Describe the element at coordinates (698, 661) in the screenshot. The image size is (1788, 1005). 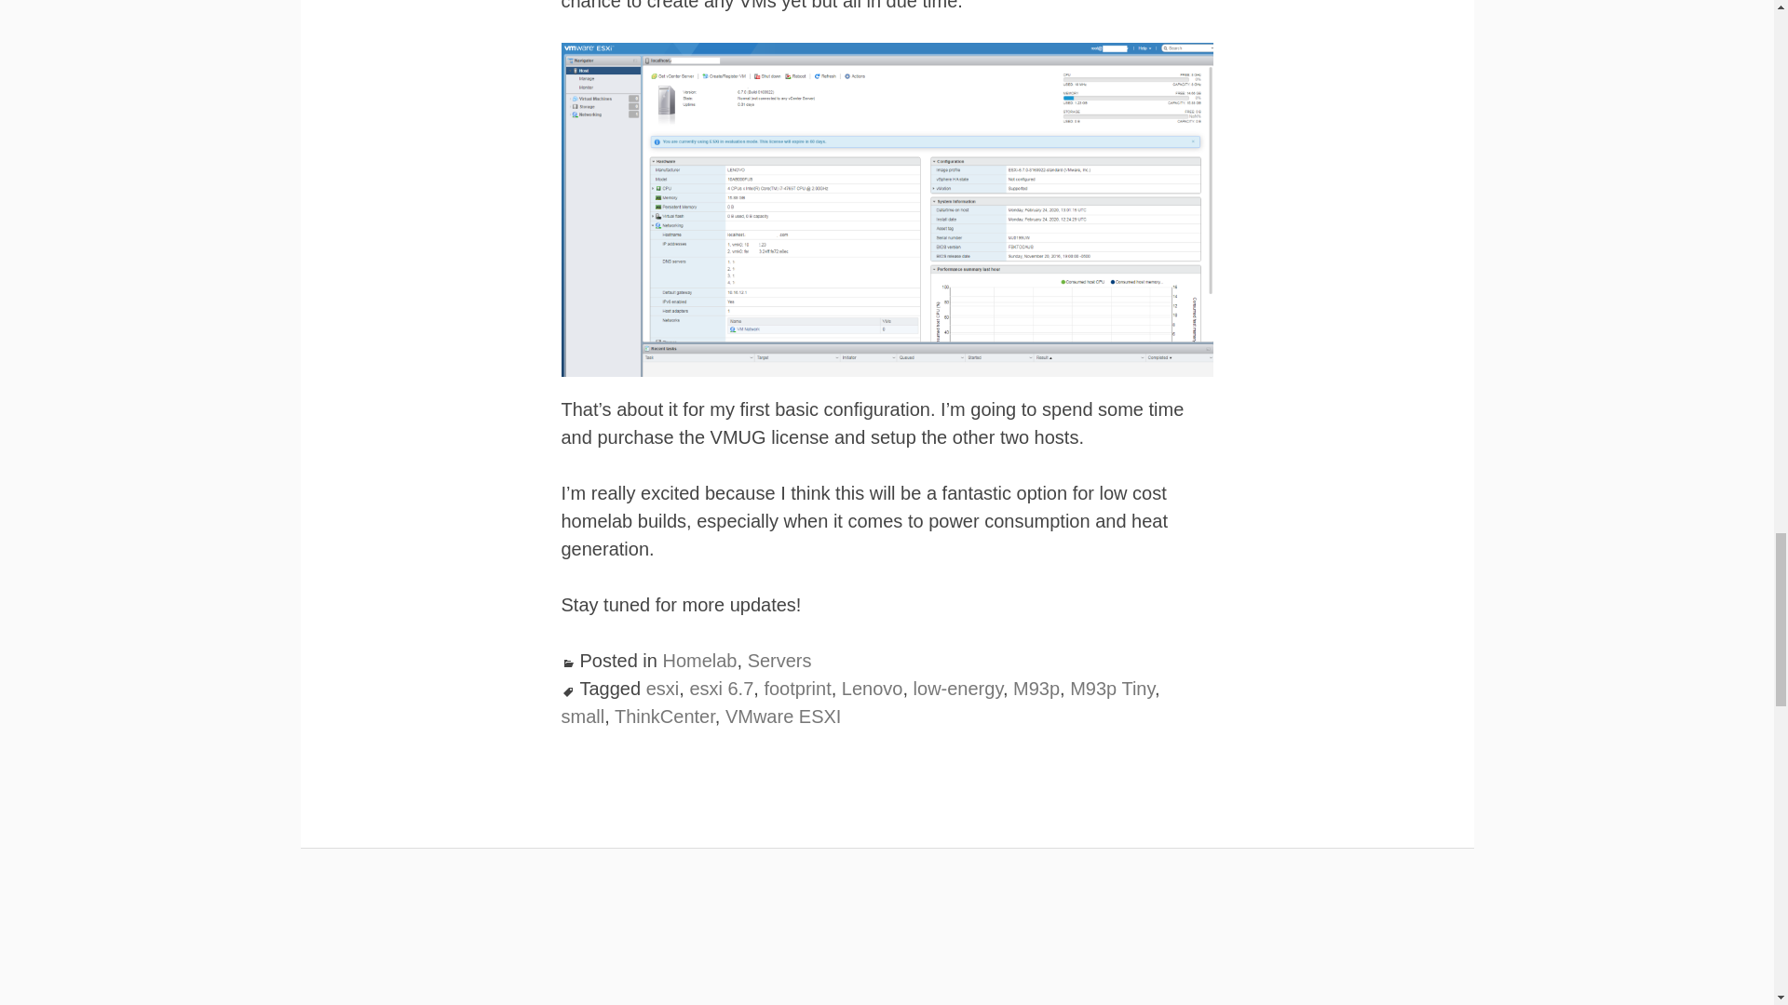
I see `Homelab` at that location.